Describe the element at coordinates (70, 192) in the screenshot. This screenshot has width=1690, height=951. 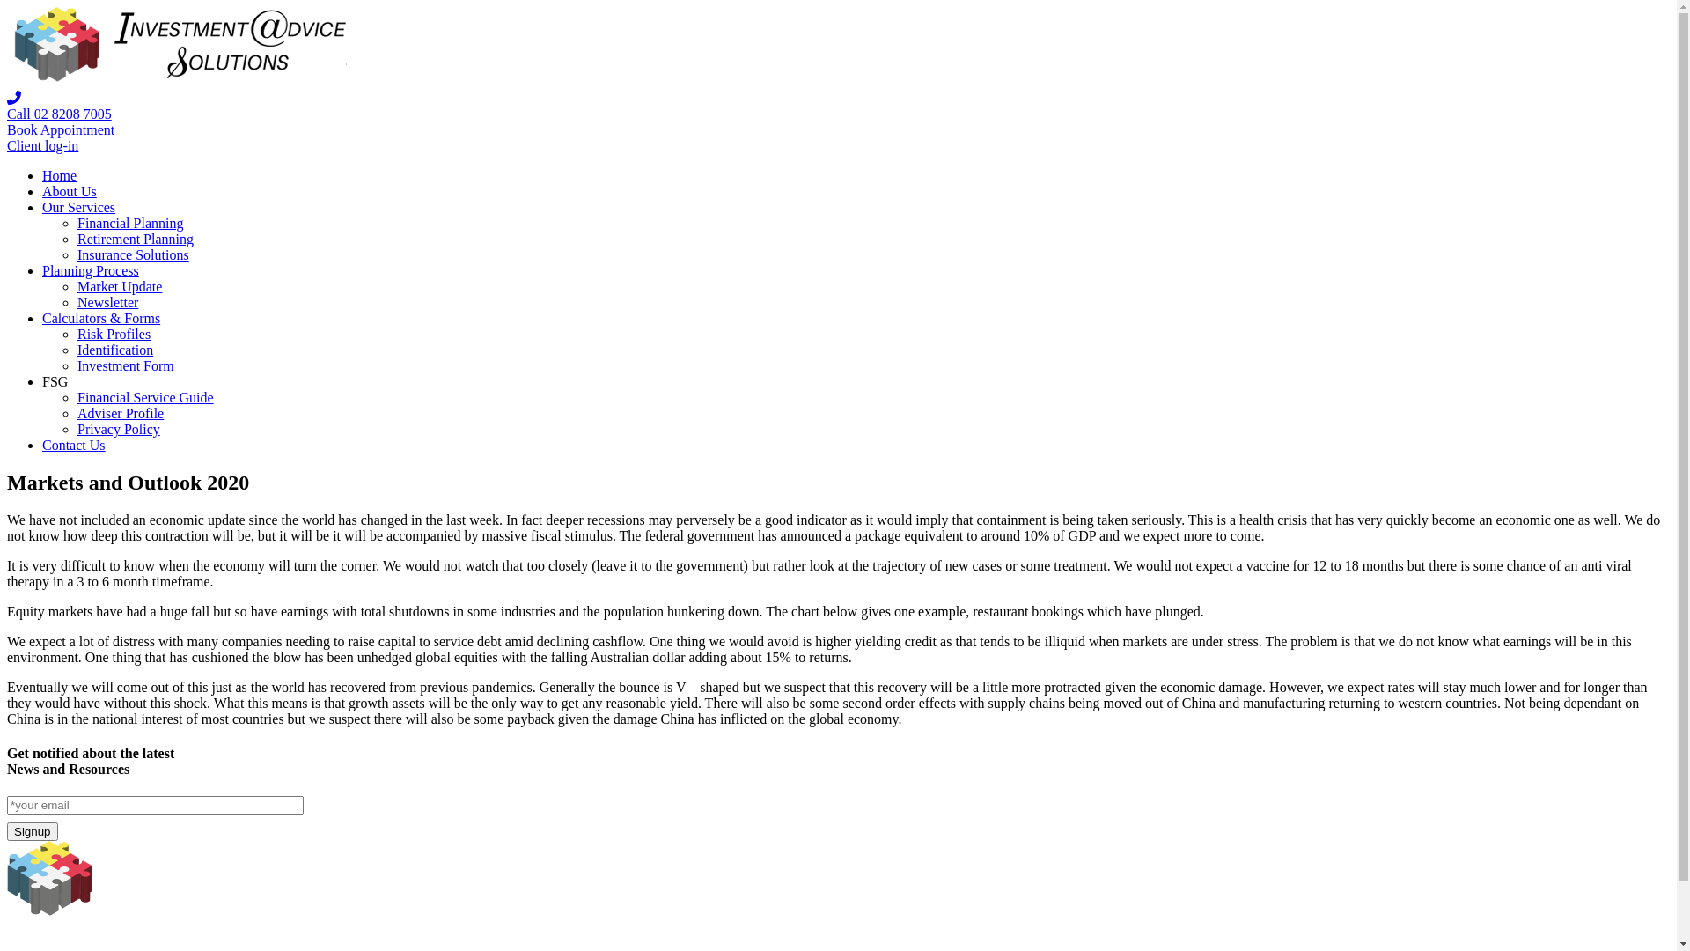
I see `About Us` at that location.